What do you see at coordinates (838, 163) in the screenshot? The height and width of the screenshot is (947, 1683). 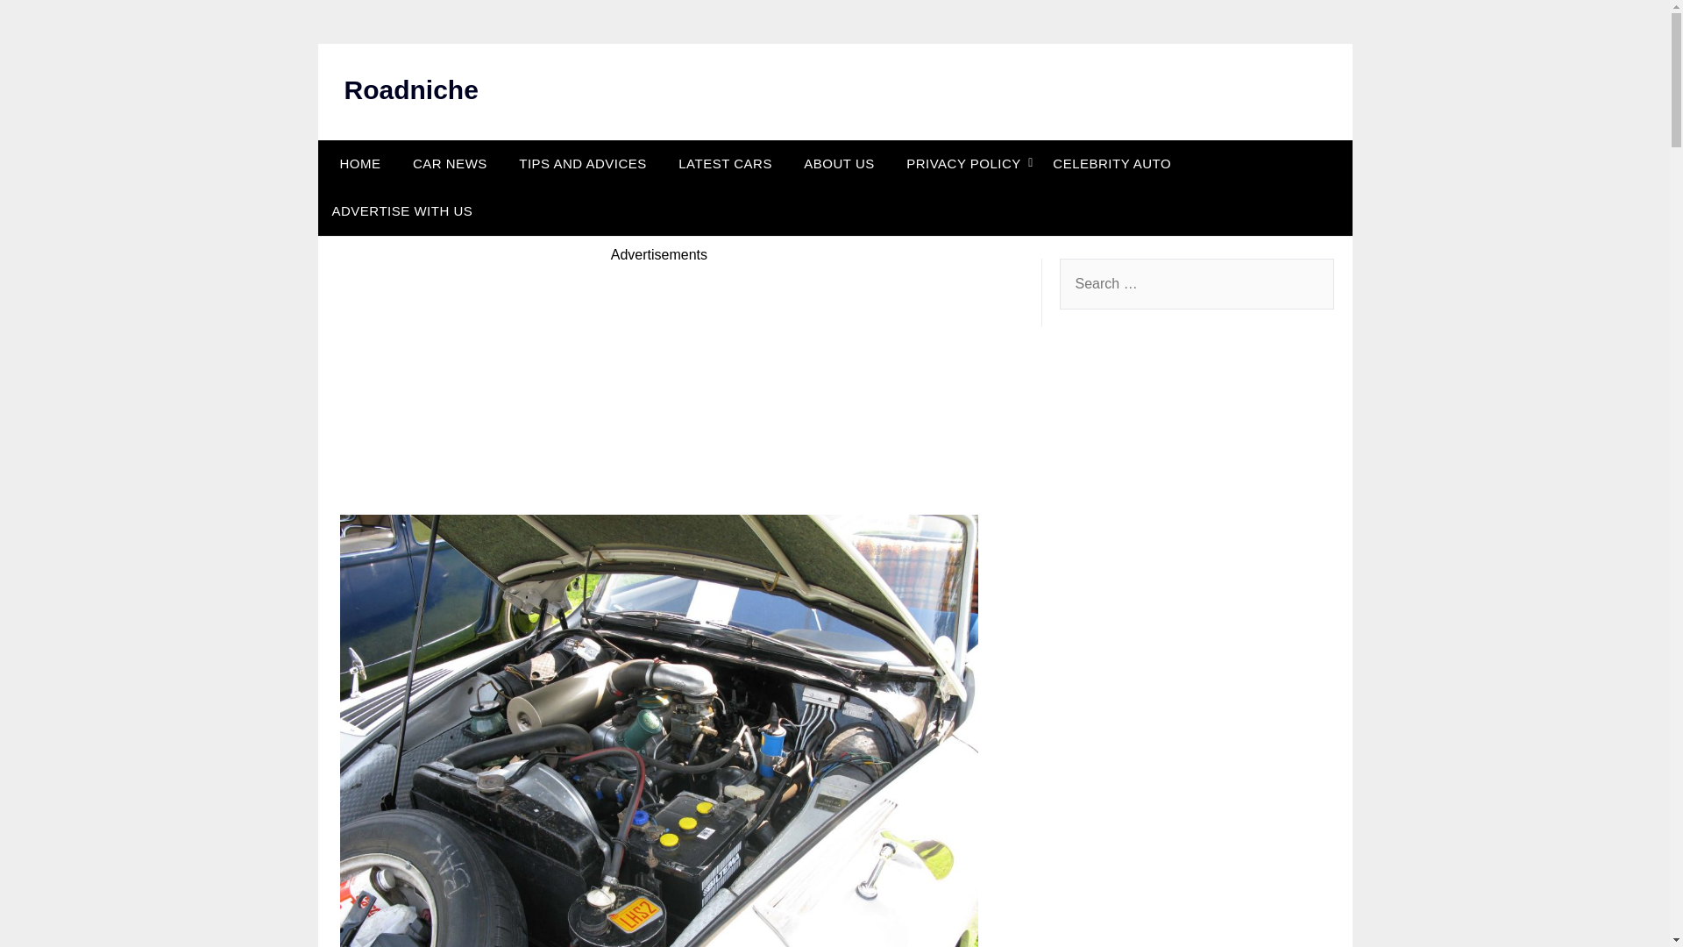 I see `ABOUT US` at bounding box center [838, 163].